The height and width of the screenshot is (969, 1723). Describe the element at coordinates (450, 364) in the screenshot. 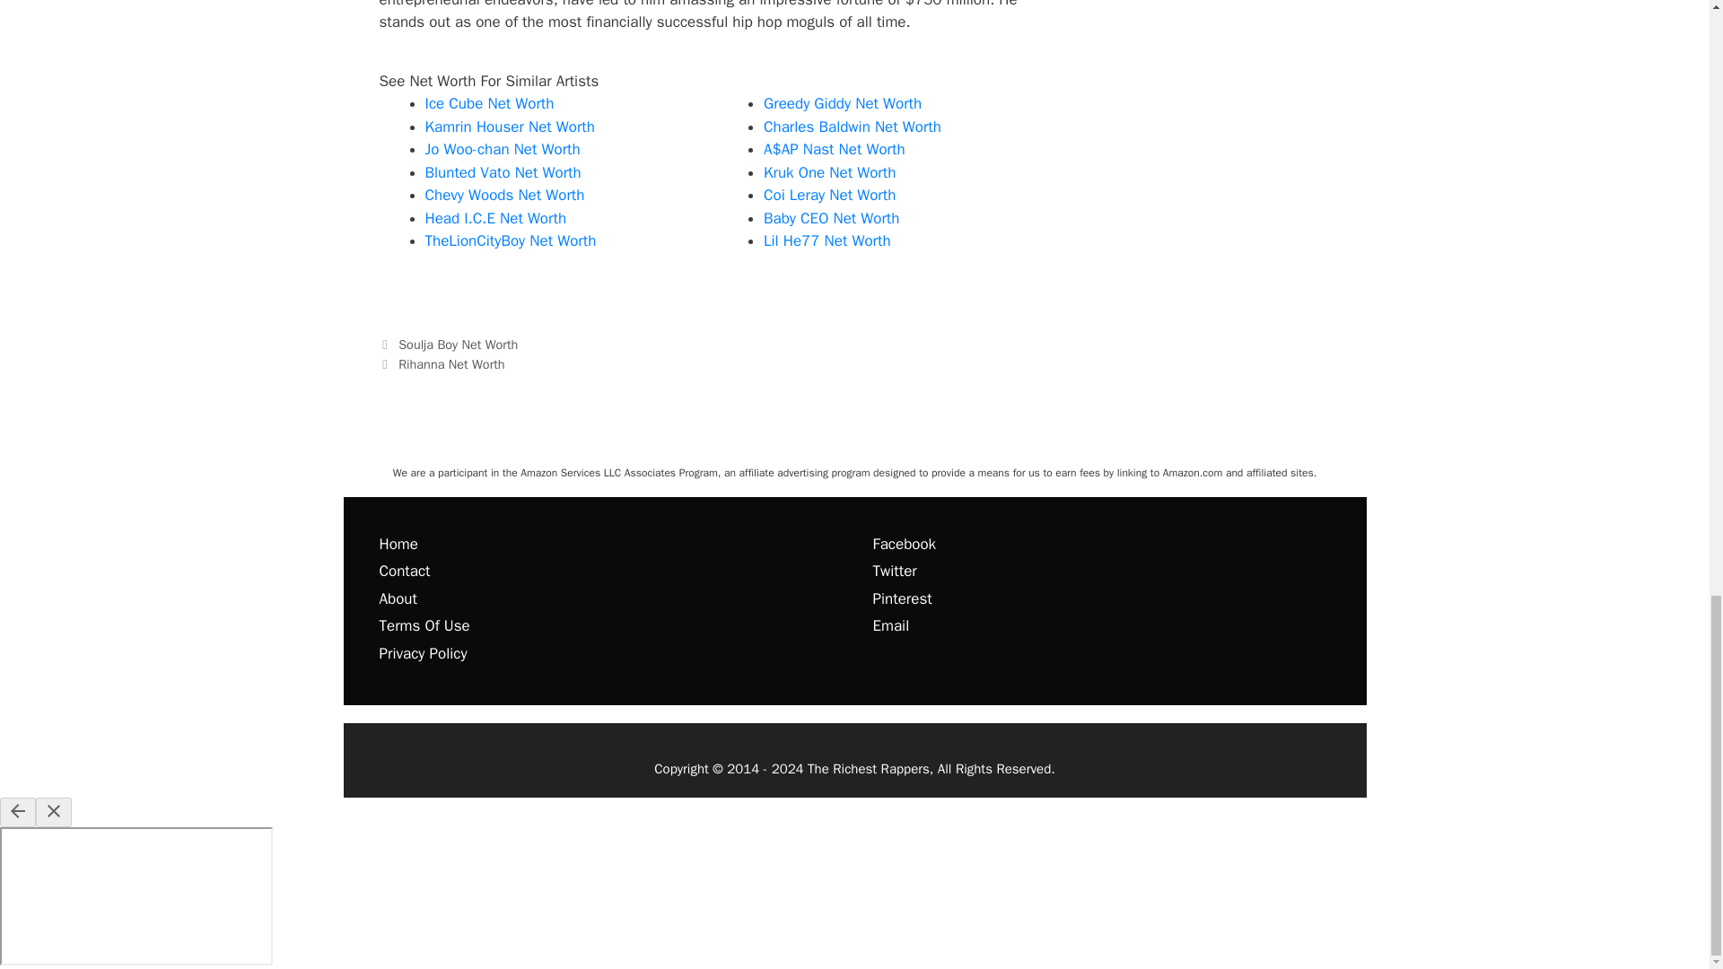

I see `Rihanna Net Worth` at that location.